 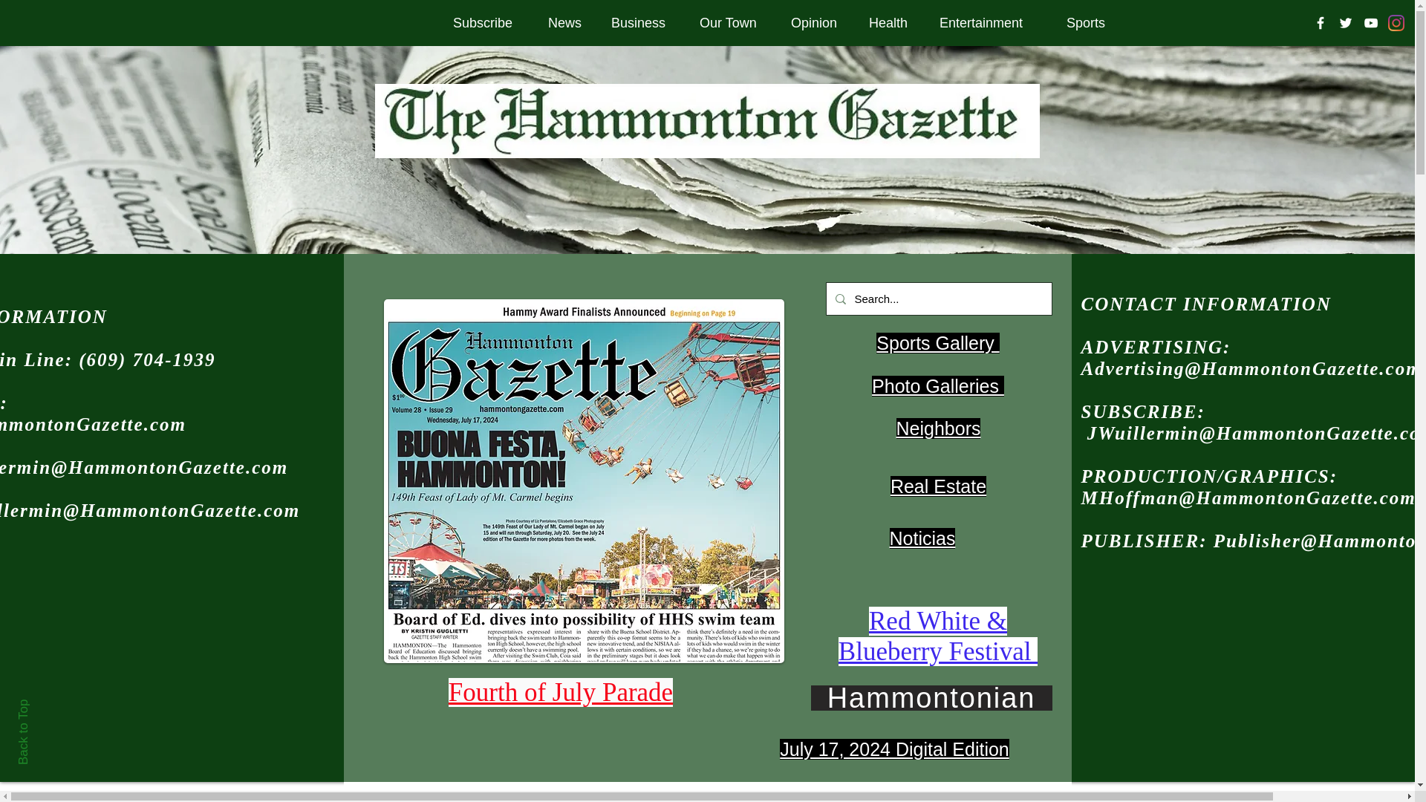 I want to click on Business, so click(x=645, y=22).